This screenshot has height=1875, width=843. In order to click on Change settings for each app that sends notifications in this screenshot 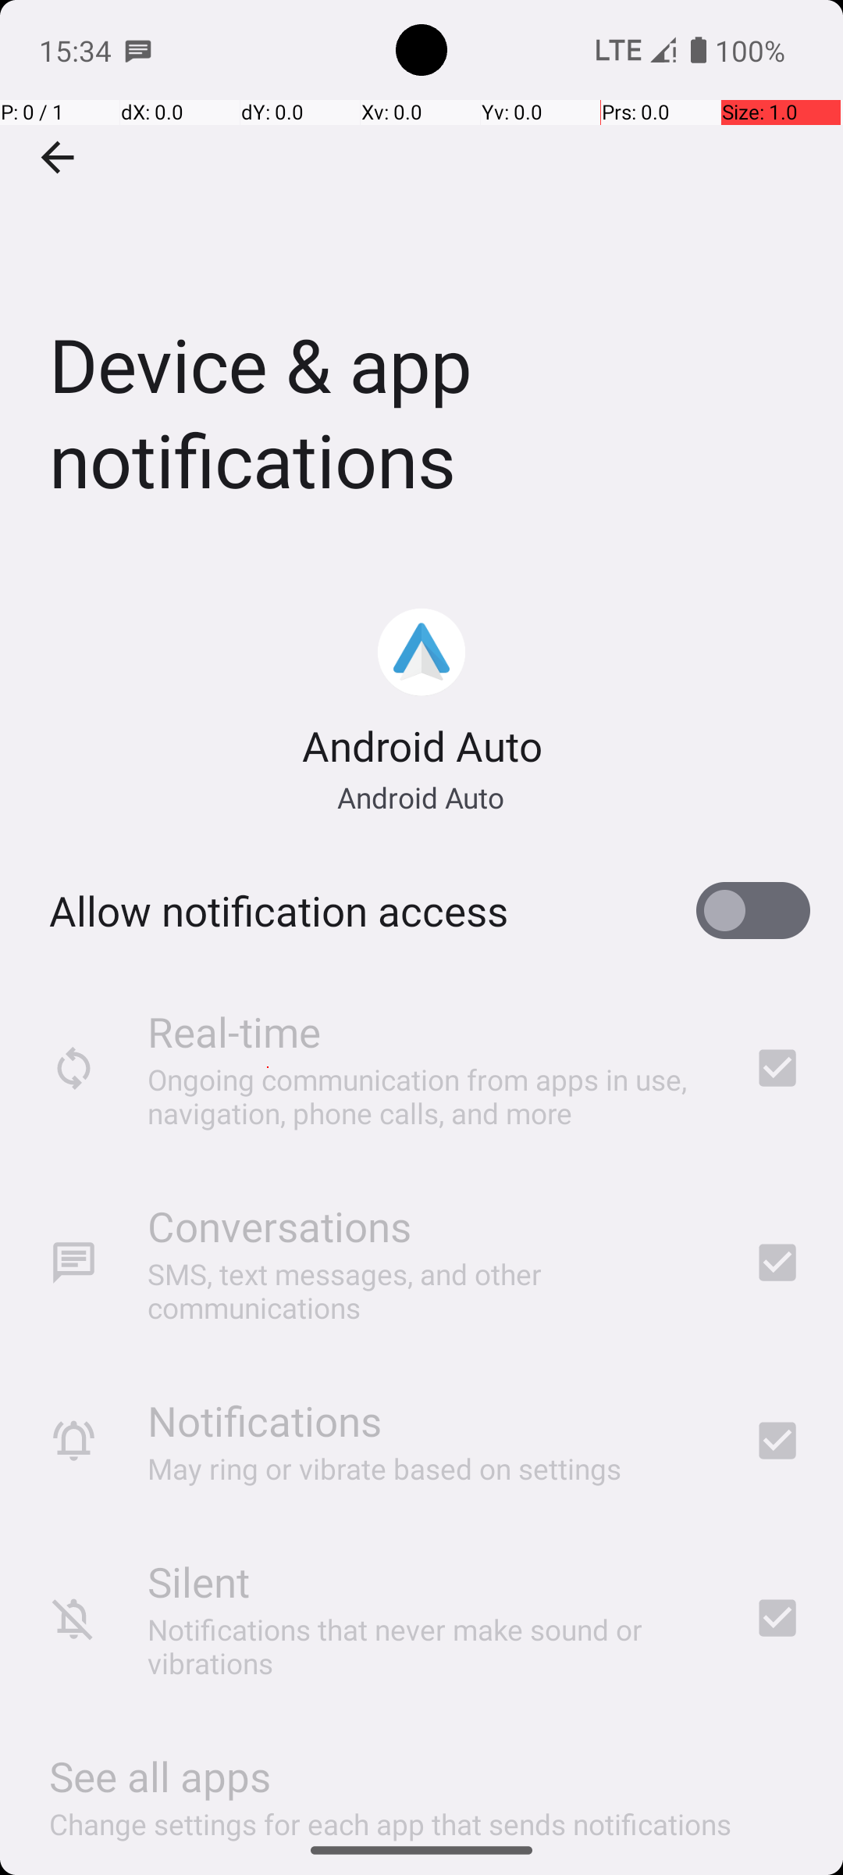, I will do `click(390, 1815)`.